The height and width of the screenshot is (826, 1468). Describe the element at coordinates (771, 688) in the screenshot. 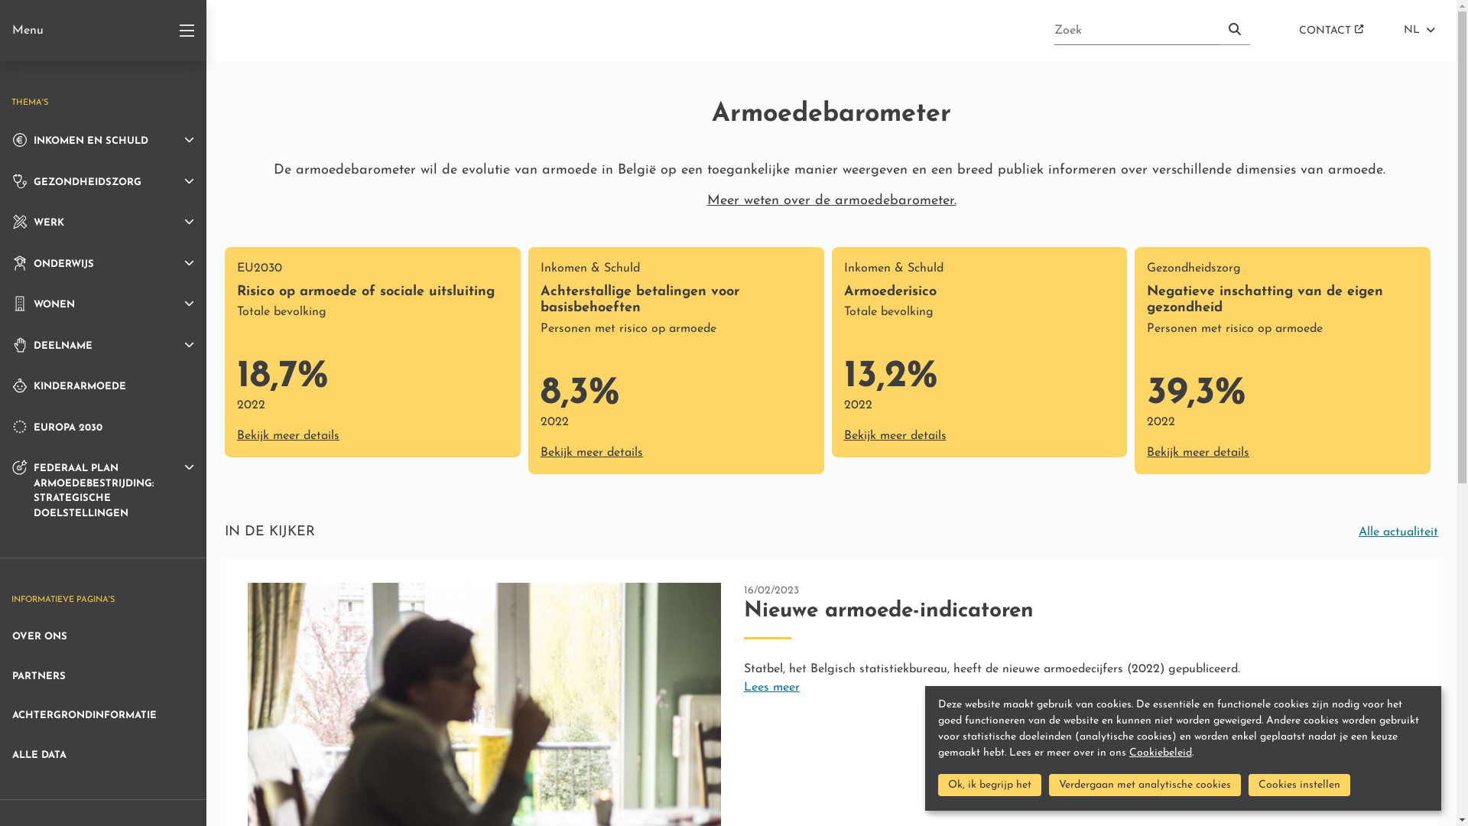

I see `Lees meer` at that location.